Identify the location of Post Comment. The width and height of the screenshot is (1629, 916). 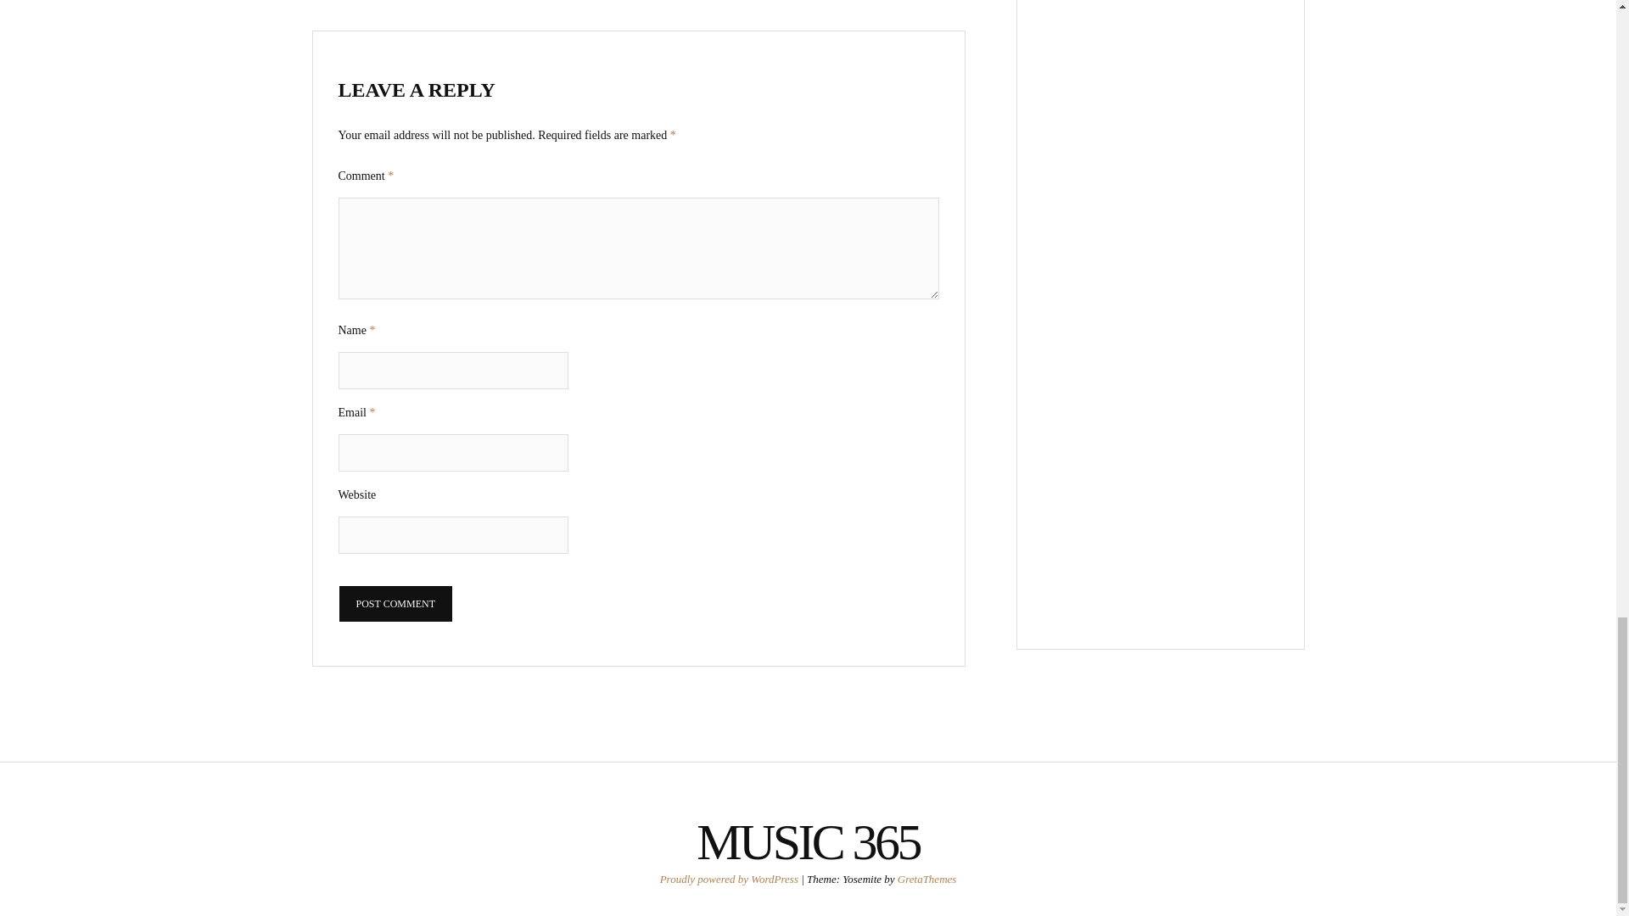
(395, 604).